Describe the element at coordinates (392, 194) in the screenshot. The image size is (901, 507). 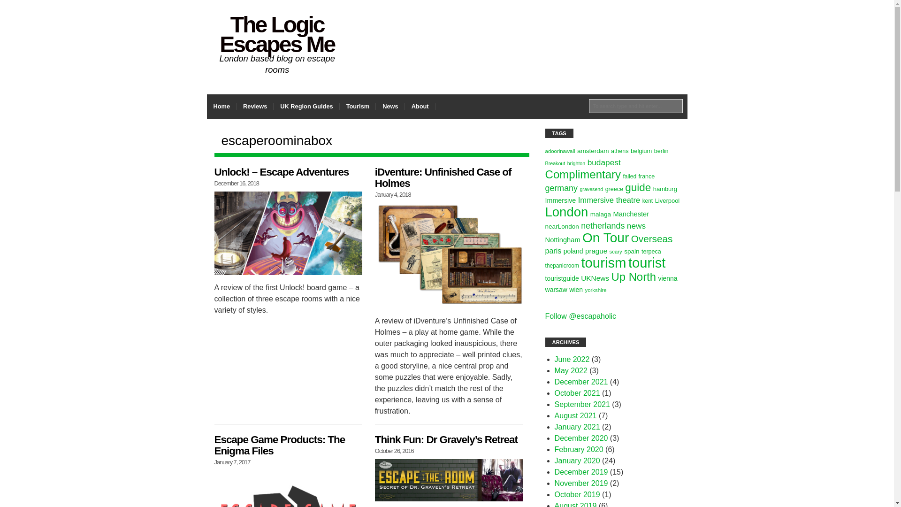
I see `Thursday, Jan 4, 2018, 8:20 pm` at that location.